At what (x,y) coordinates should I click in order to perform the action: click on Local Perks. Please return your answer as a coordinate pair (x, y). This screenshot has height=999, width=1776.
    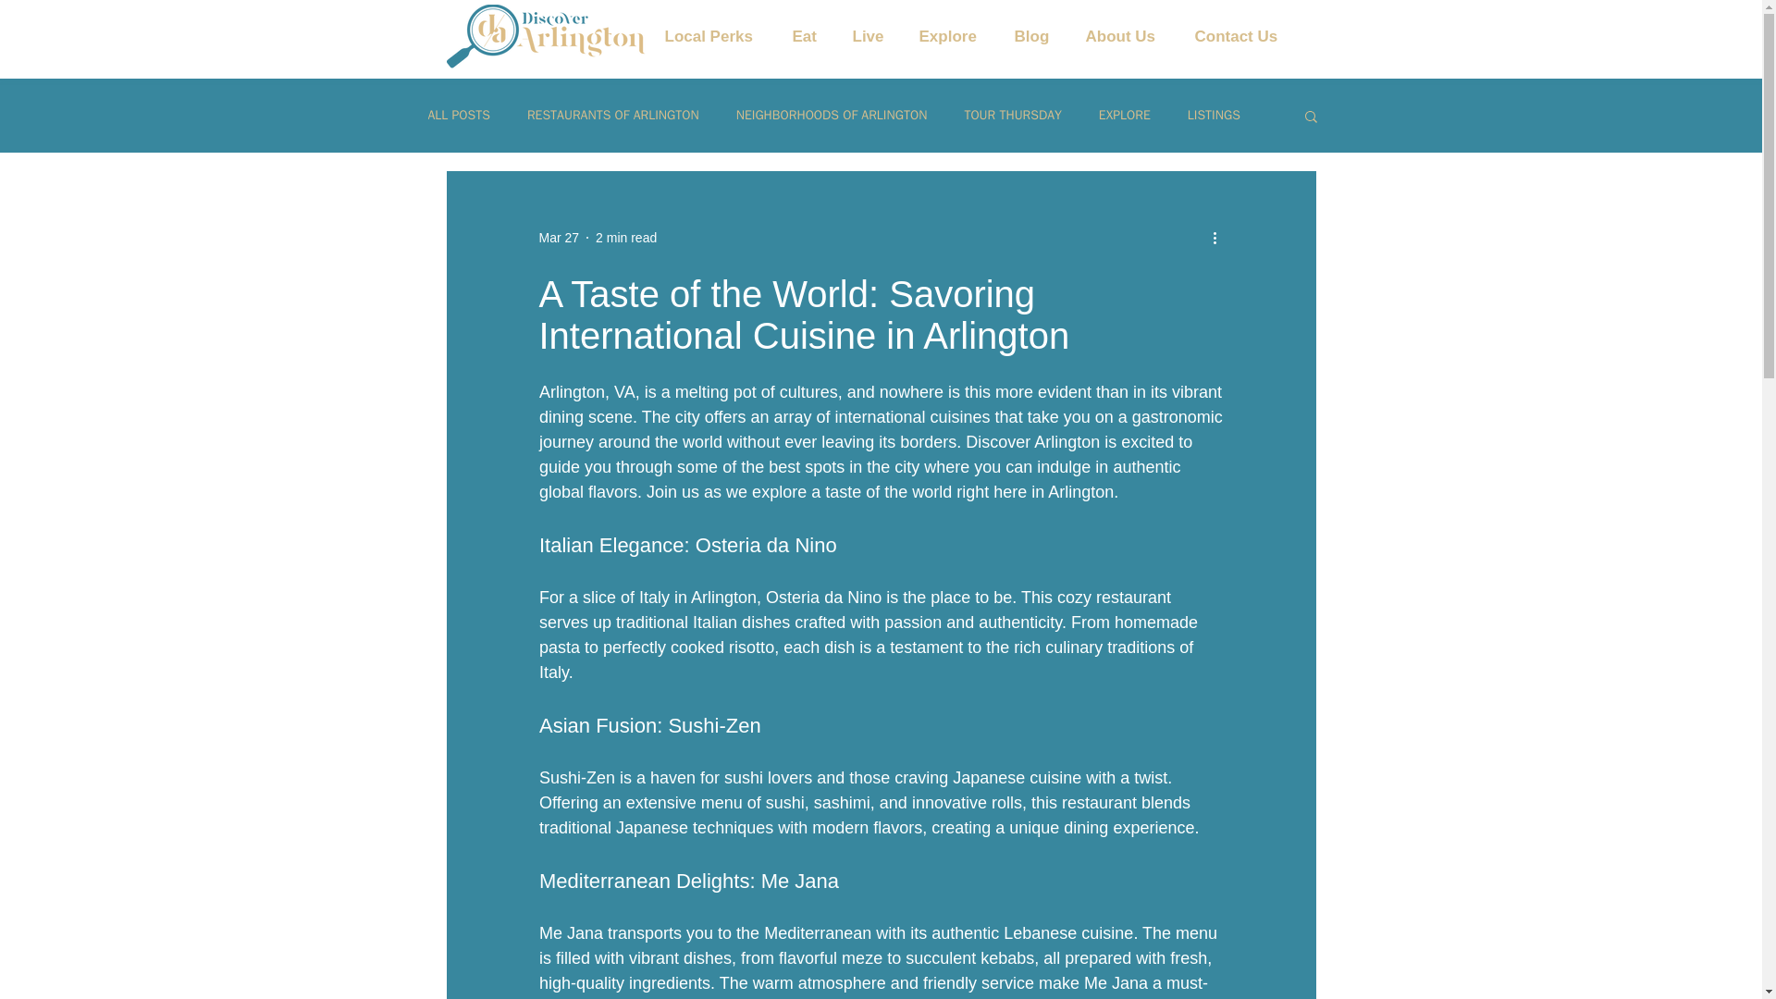
    Looking at the image, I should click on (719, 37).